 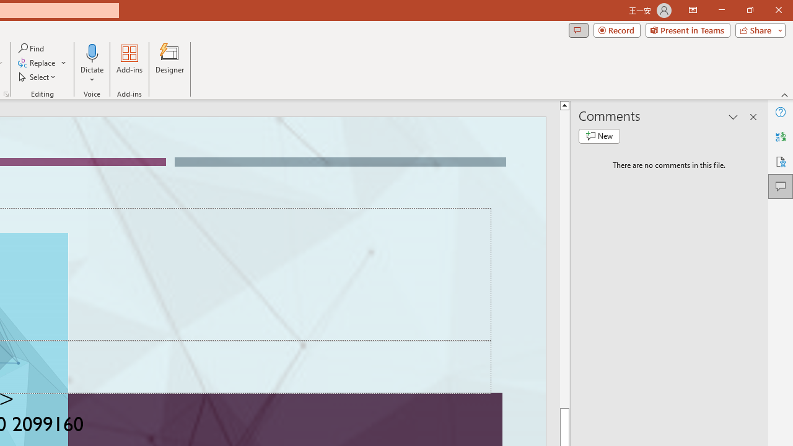 I want to click on Replace..., so click(x=37, y=63).